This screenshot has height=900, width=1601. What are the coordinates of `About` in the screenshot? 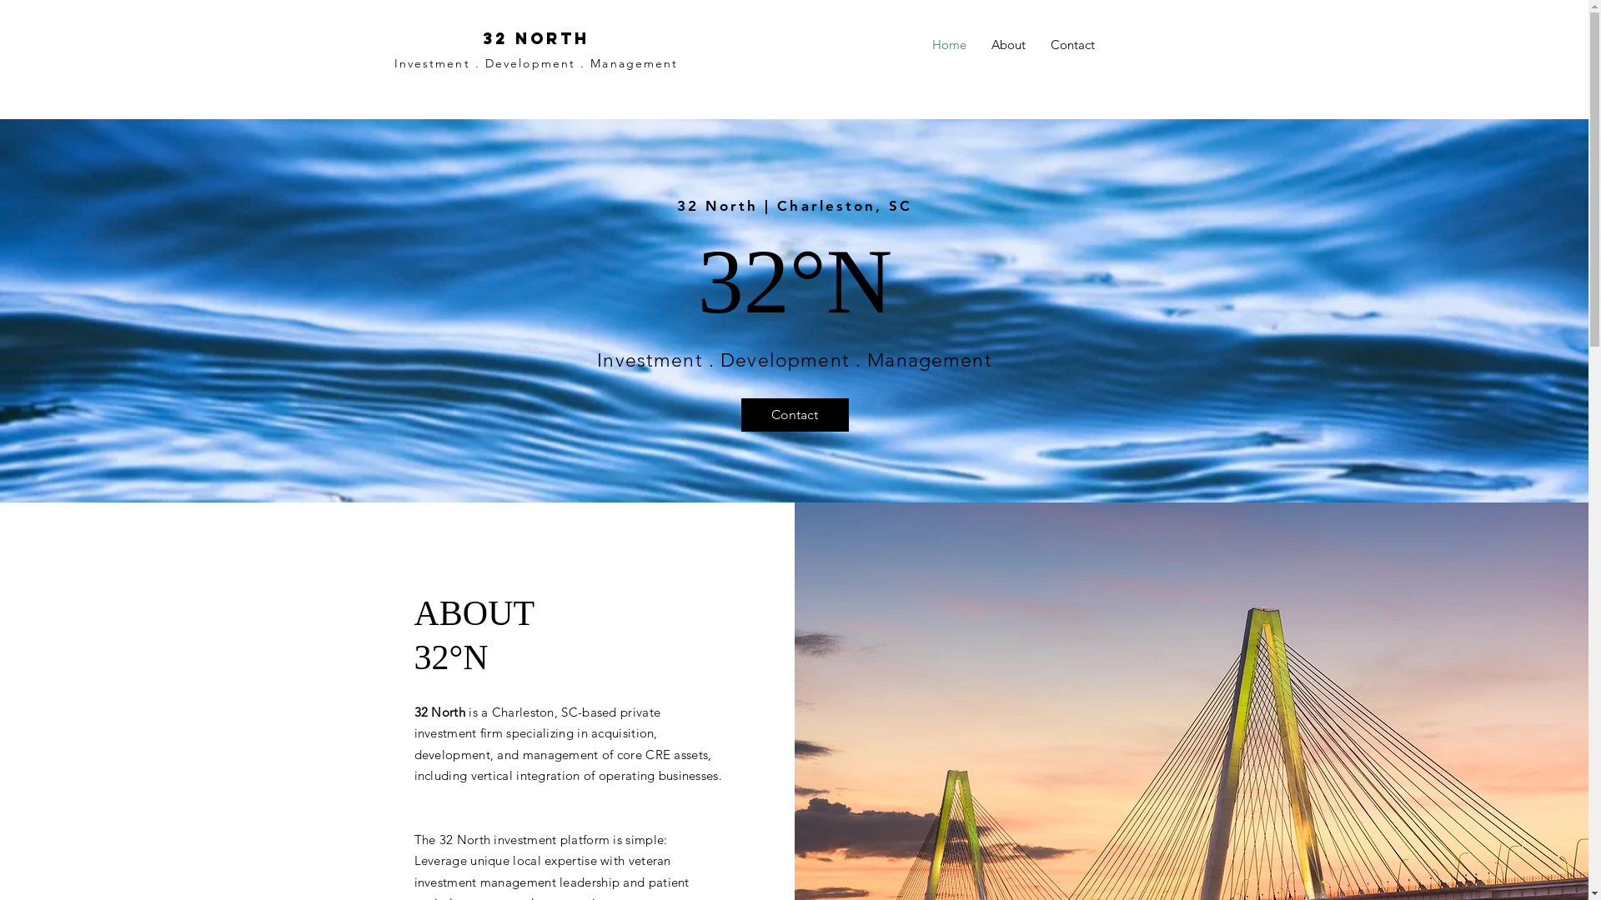 It's located at (1009, 45).